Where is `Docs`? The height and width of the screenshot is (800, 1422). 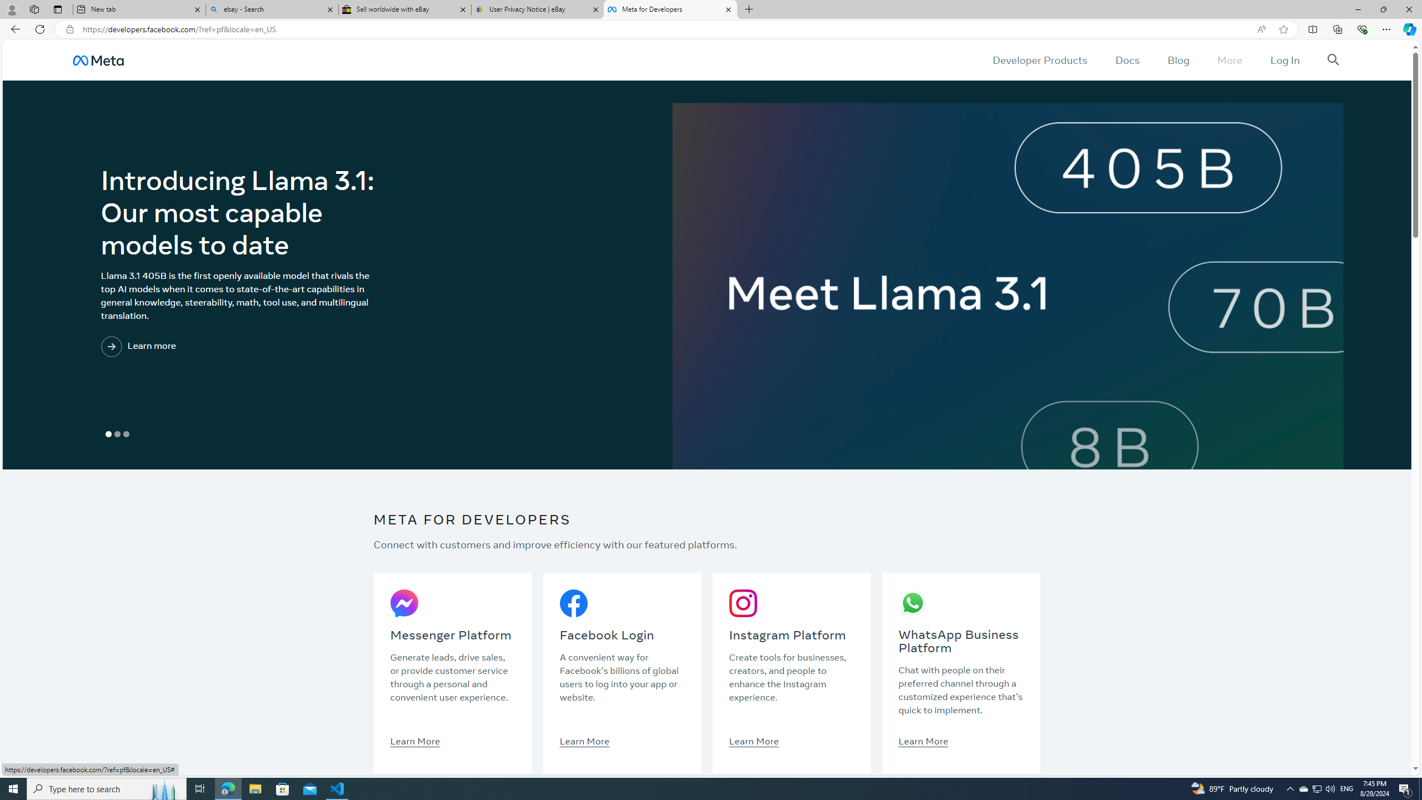 Docs is located at coordinates (1126, 60).